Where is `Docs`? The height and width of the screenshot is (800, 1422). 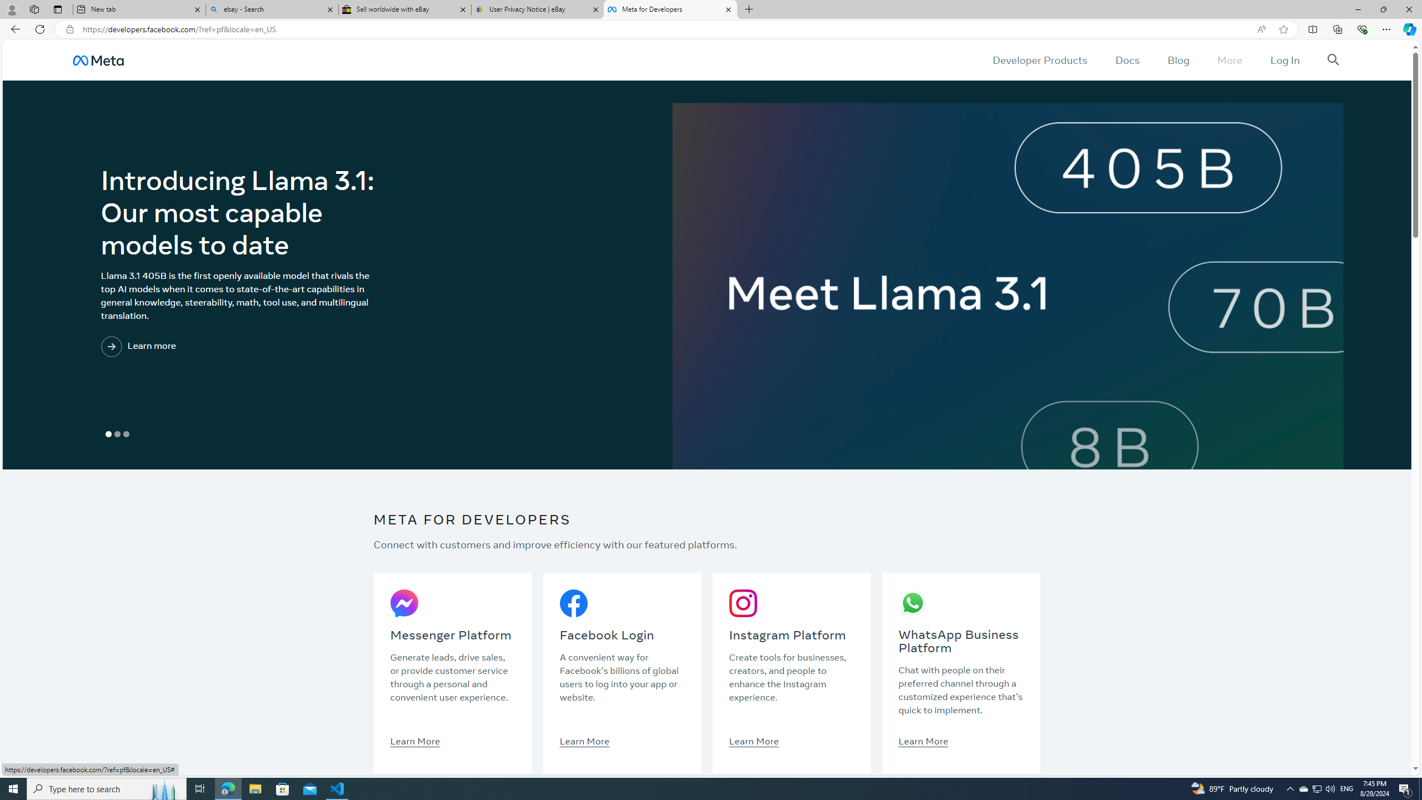 Docs is located at coordinates (1126, 60).